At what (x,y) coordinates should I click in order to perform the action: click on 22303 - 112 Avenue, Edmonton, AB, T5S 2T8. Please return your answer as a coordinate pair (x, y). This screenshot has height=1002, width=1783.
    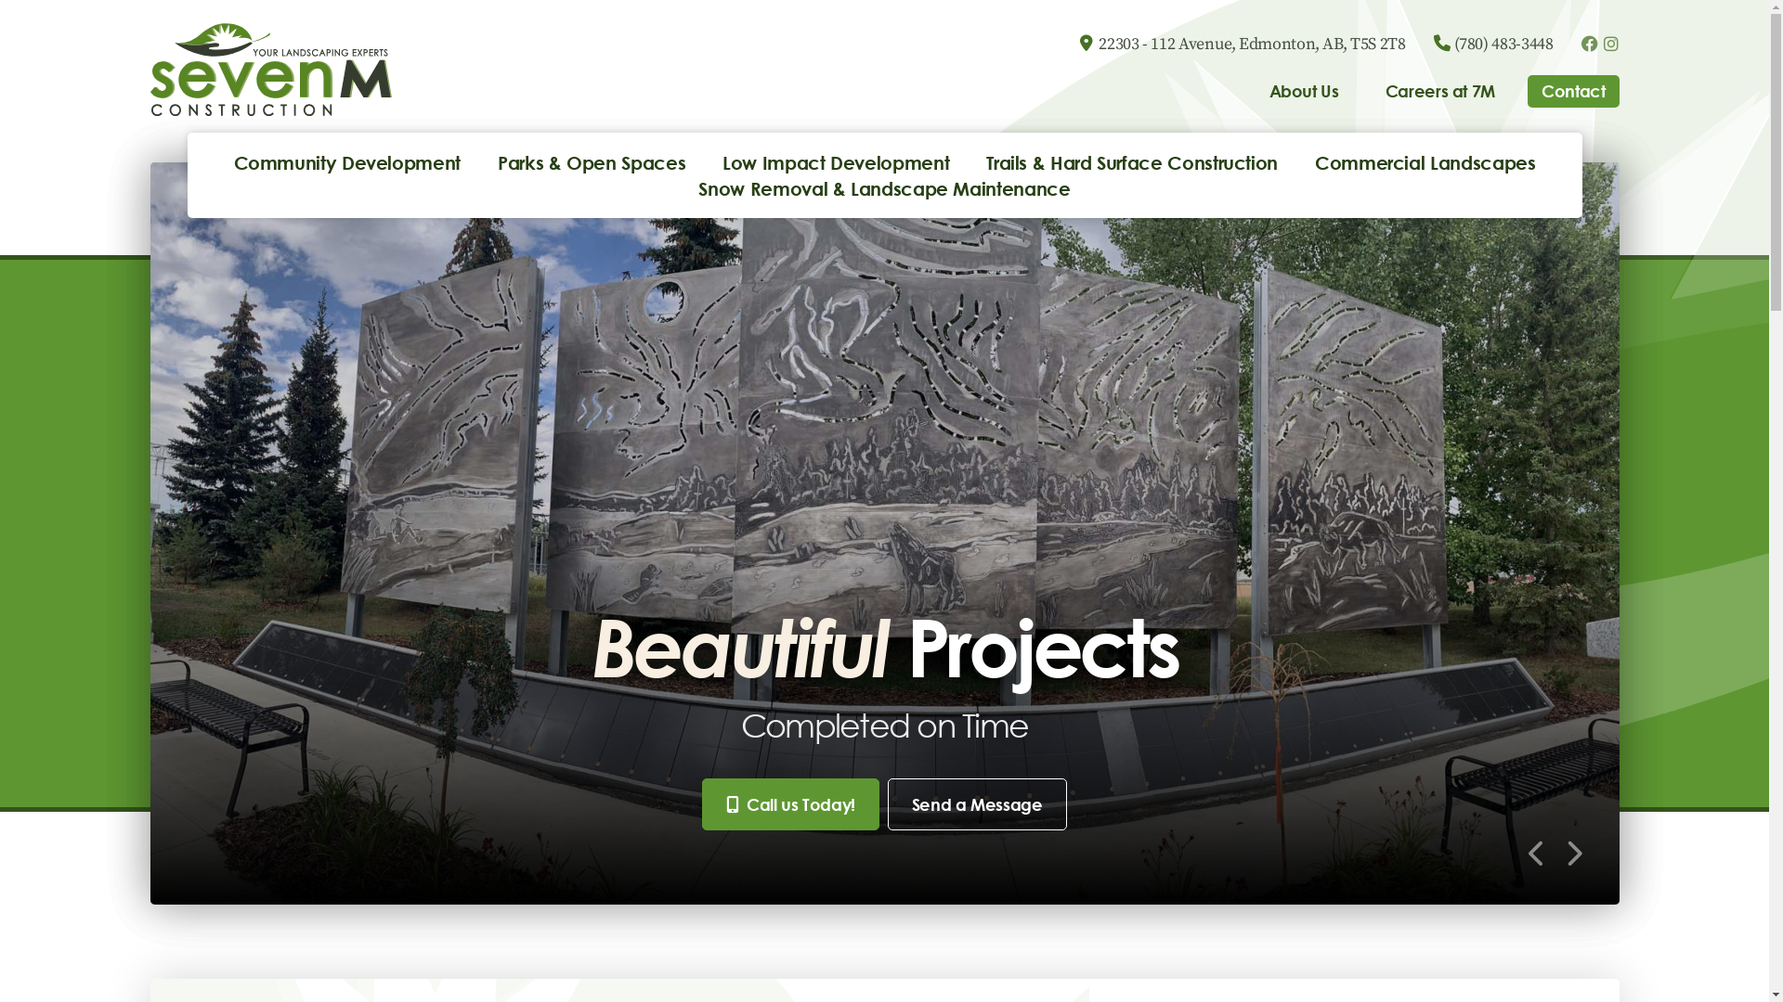
    Looking at the image, I should click on (1252, 45).